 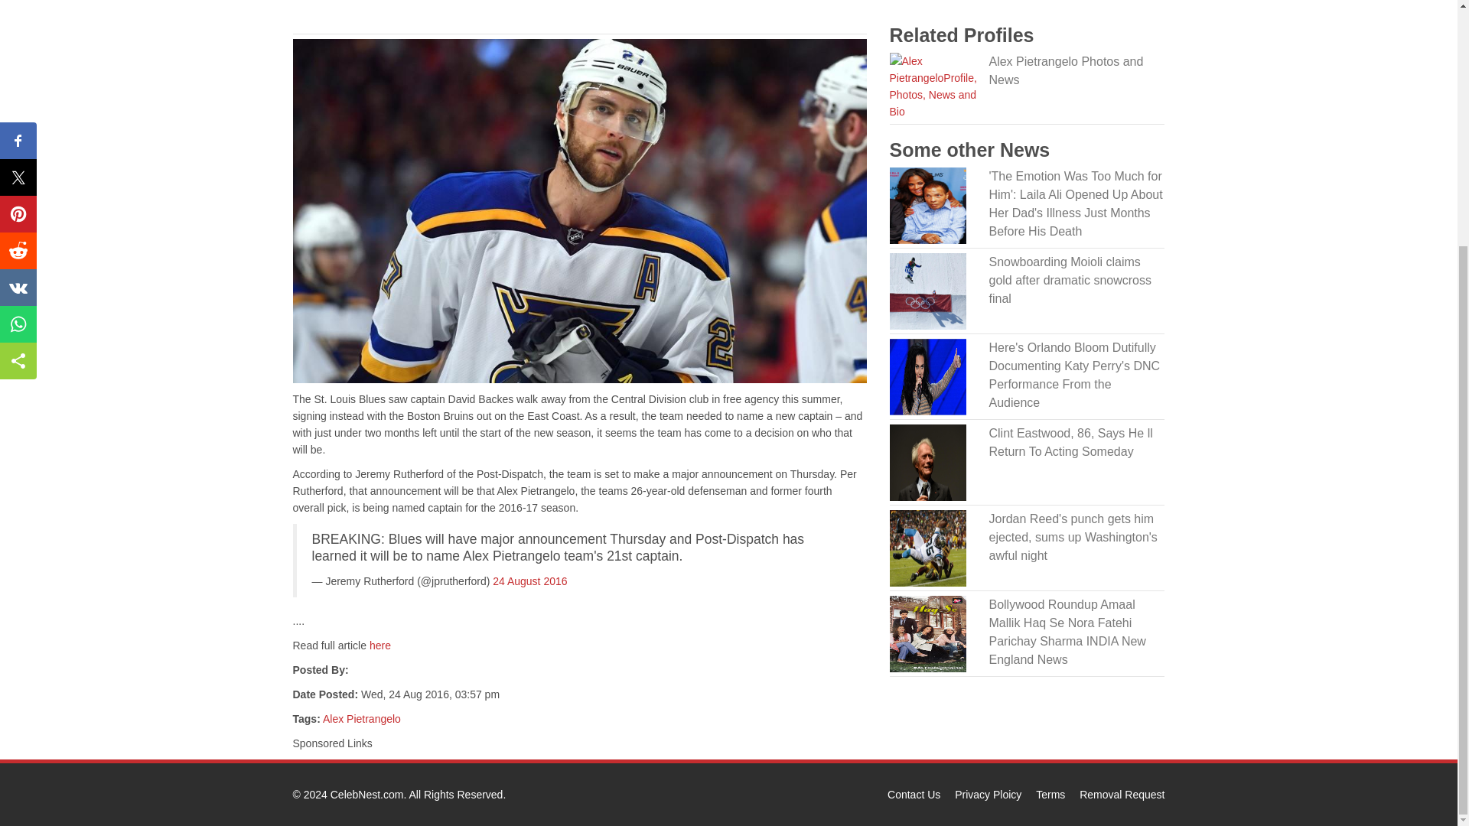 I want to click on Terms, so click(x=1050, y=794).